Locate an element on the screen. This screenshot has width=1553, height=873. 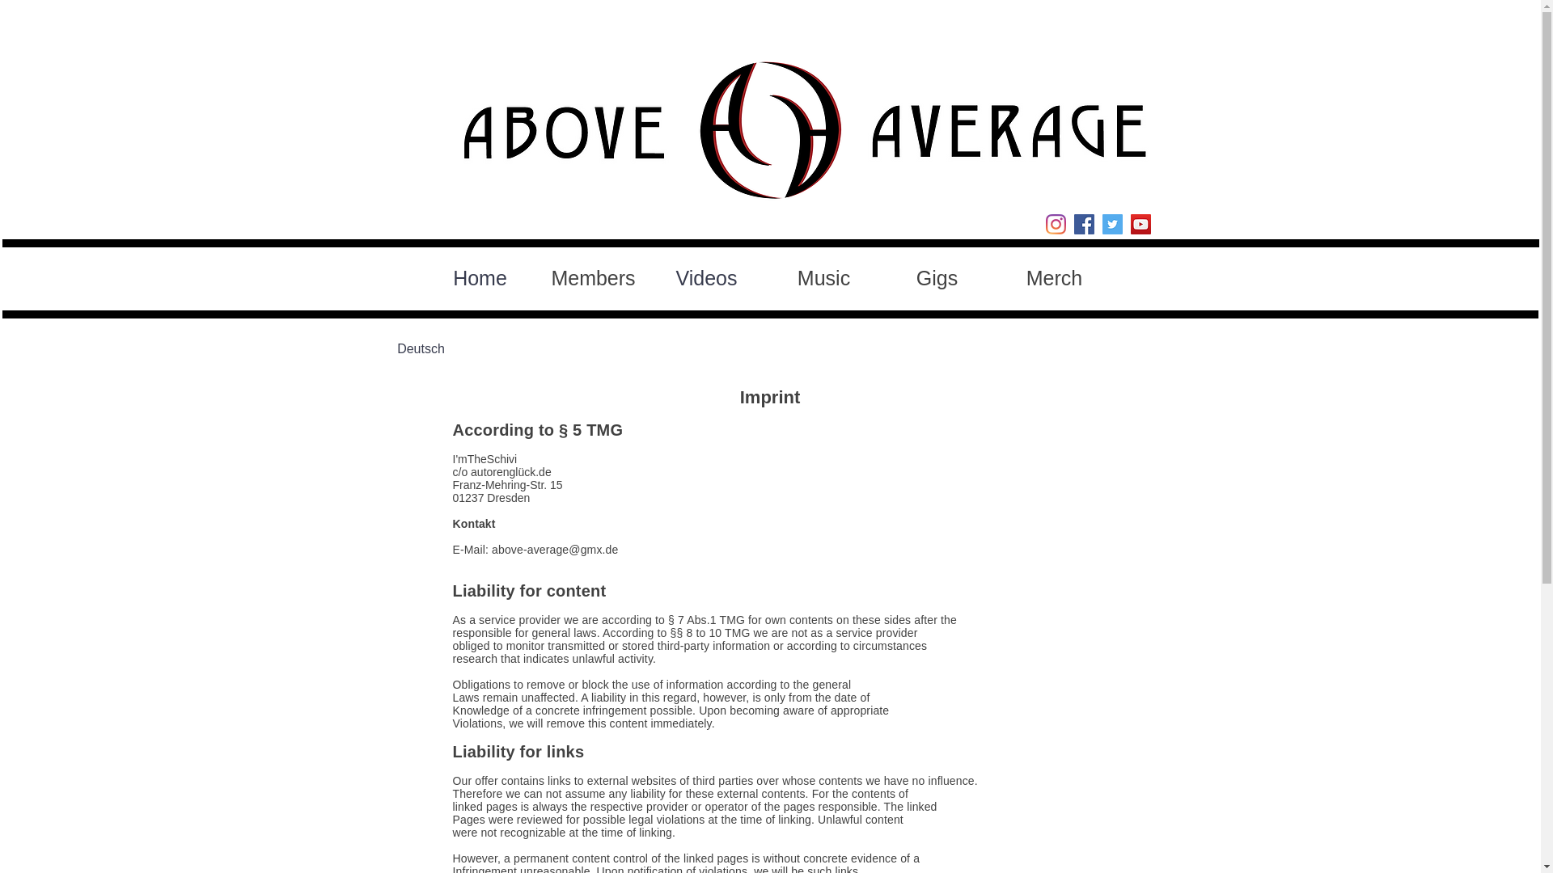
website average.png is located at coordinates (1008, 132).